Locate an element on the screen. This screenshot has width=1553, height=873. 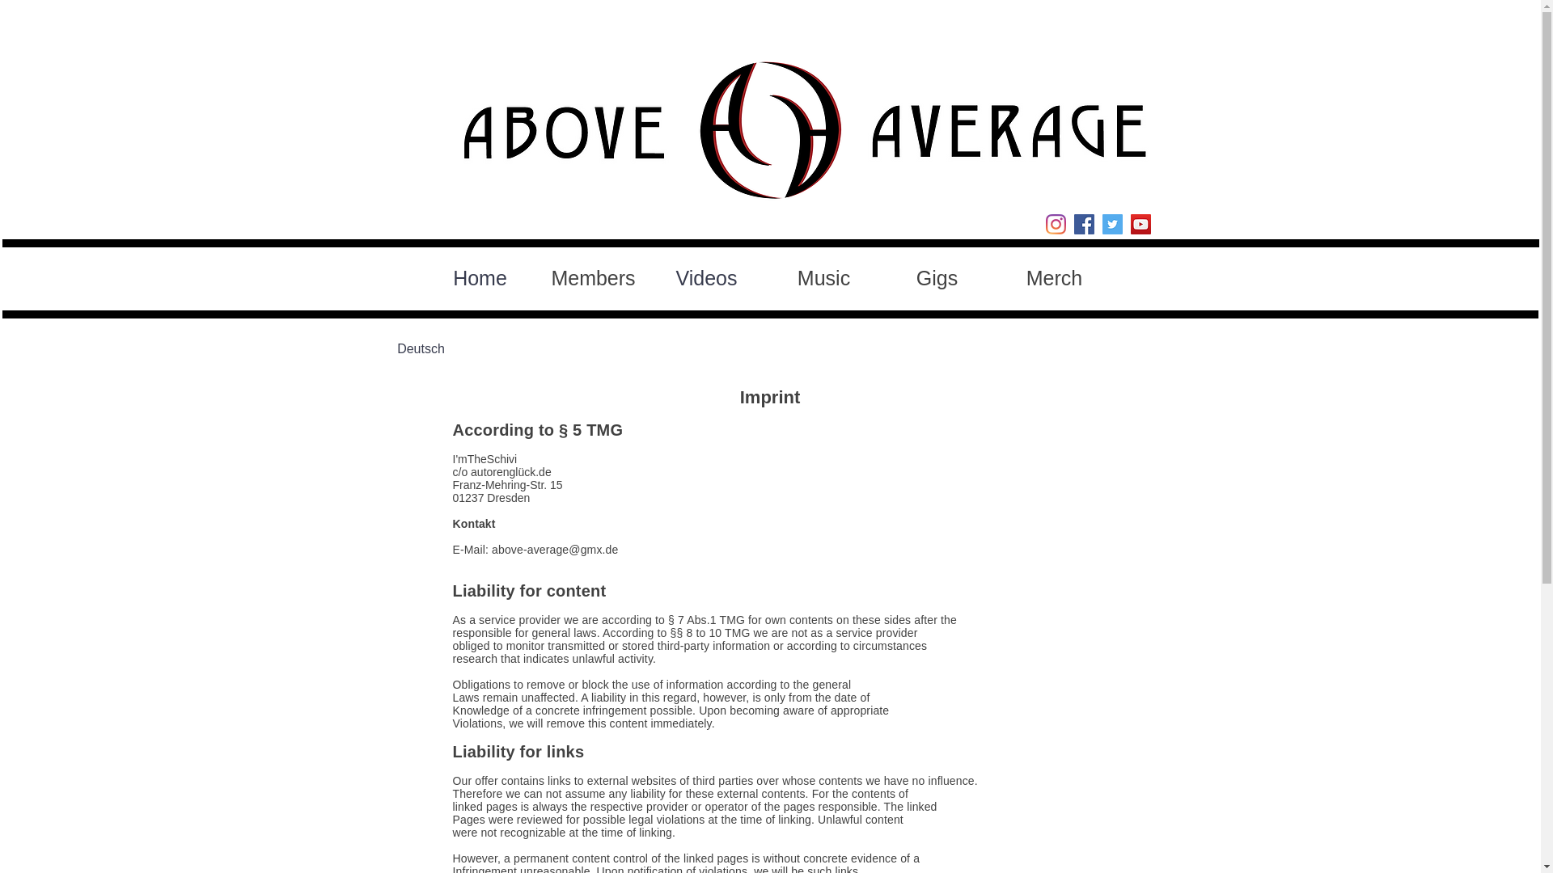
website average.png is located at coordinates (1008, 132).